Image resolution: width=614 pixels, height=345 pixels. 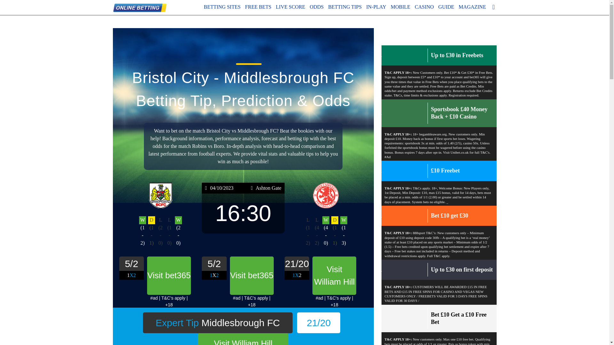 I want to click on Visit William Hill, so click(x=243, y=339).